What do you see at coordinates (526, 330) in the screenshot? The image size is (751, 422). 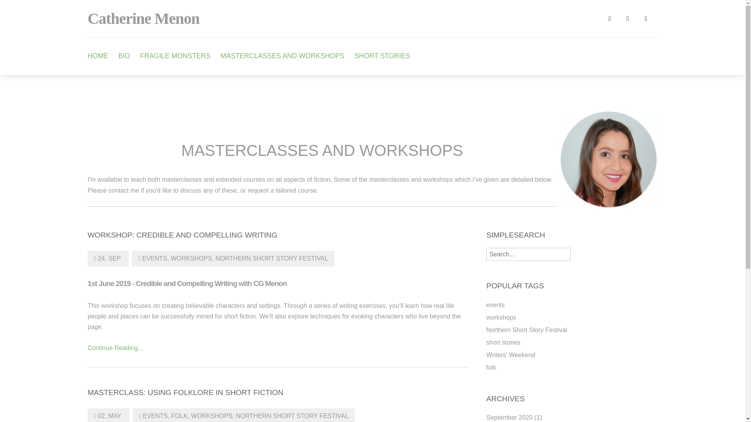 I see `Northern Short Story Festival` at bounding box center [526, 330].